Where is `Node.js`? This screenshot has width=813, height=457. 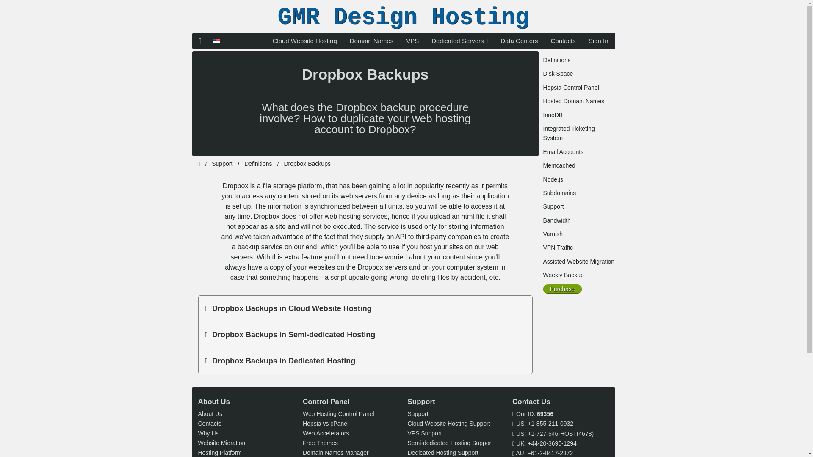 Node.js is located at coordinates (553, 179).